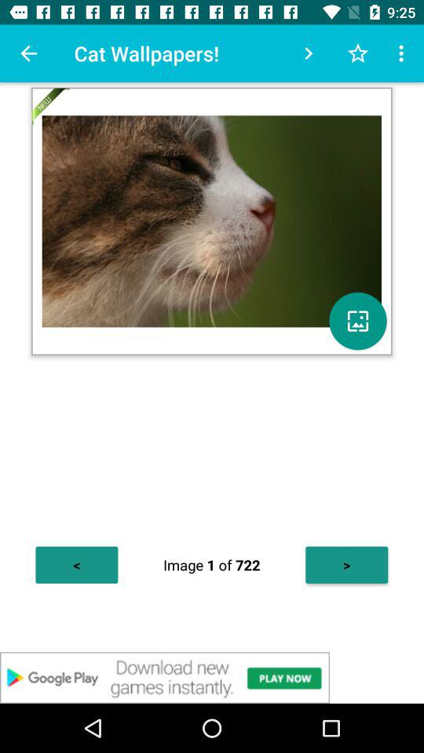 The height and width of the screenshot is (753, 424). What do you see at coordinates (358, 321) in the screenshot?
I see `view wallpaper picture` at bounding box center [358, 321].